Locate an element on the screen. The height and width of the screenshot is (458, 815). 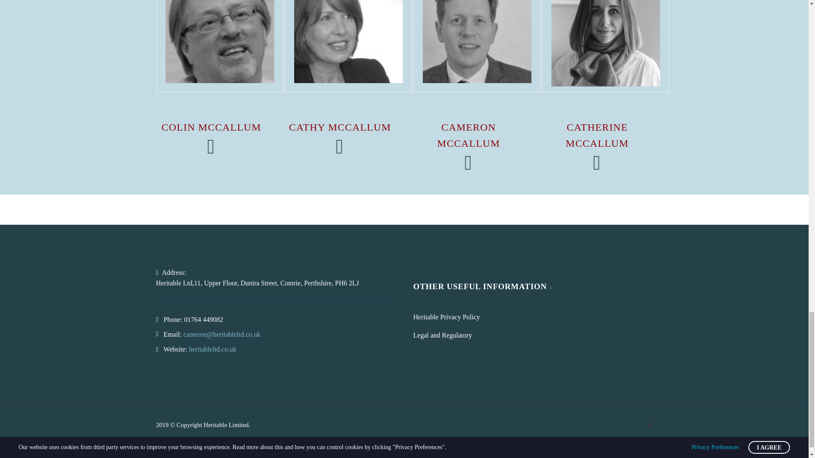
CAMERON MCCALLUM is located at coordinates (469, 135).